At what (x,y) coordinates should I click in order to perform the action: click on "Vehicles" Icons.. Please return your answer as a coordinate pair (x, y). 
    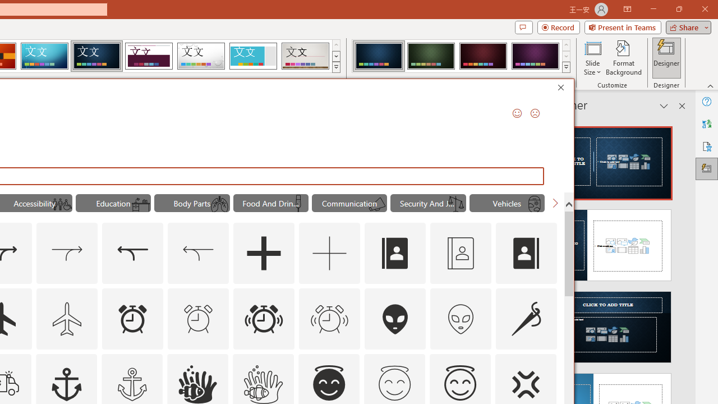
    Looking at the image, I should click on (507, 203).